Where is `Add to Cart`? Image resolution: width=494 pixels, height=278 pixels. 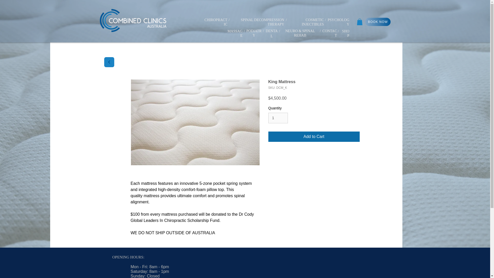
Add to Cart is located at coordinates (314, 136).